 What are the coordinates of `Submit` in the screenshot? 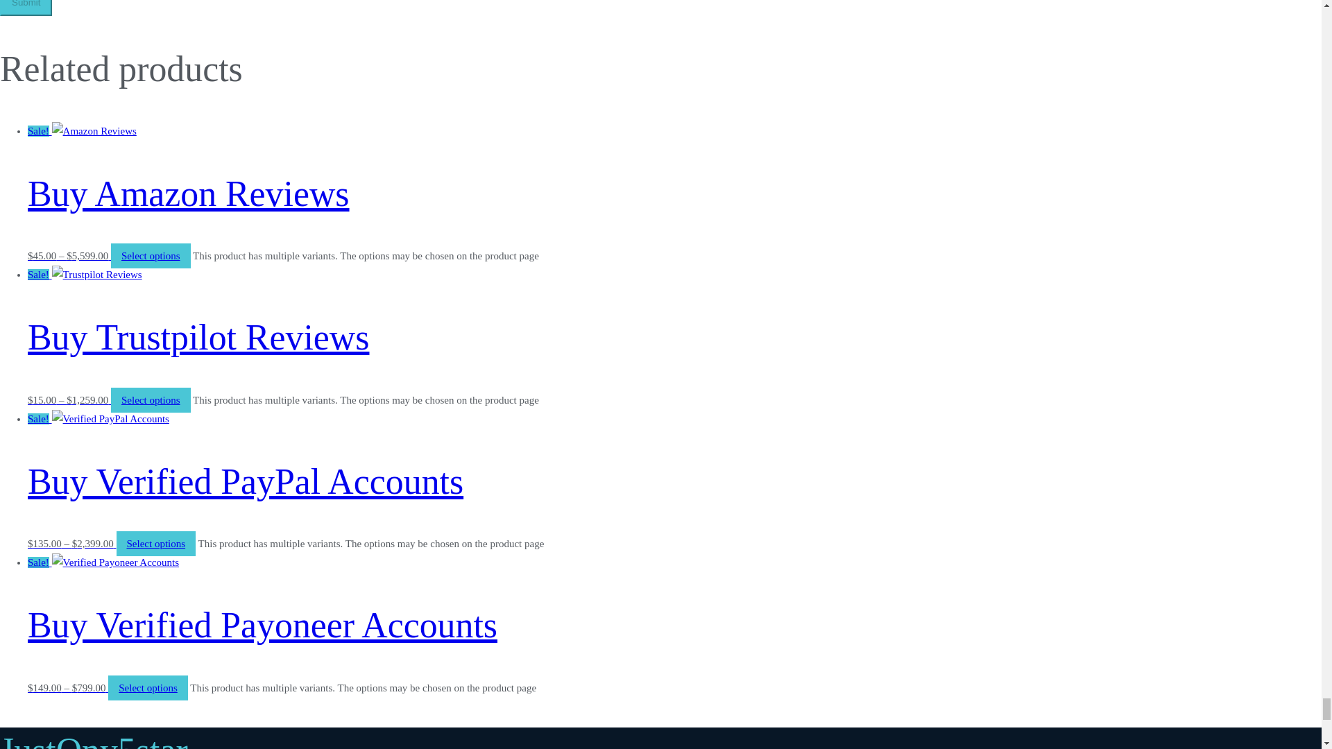 It's located at (26, 8).